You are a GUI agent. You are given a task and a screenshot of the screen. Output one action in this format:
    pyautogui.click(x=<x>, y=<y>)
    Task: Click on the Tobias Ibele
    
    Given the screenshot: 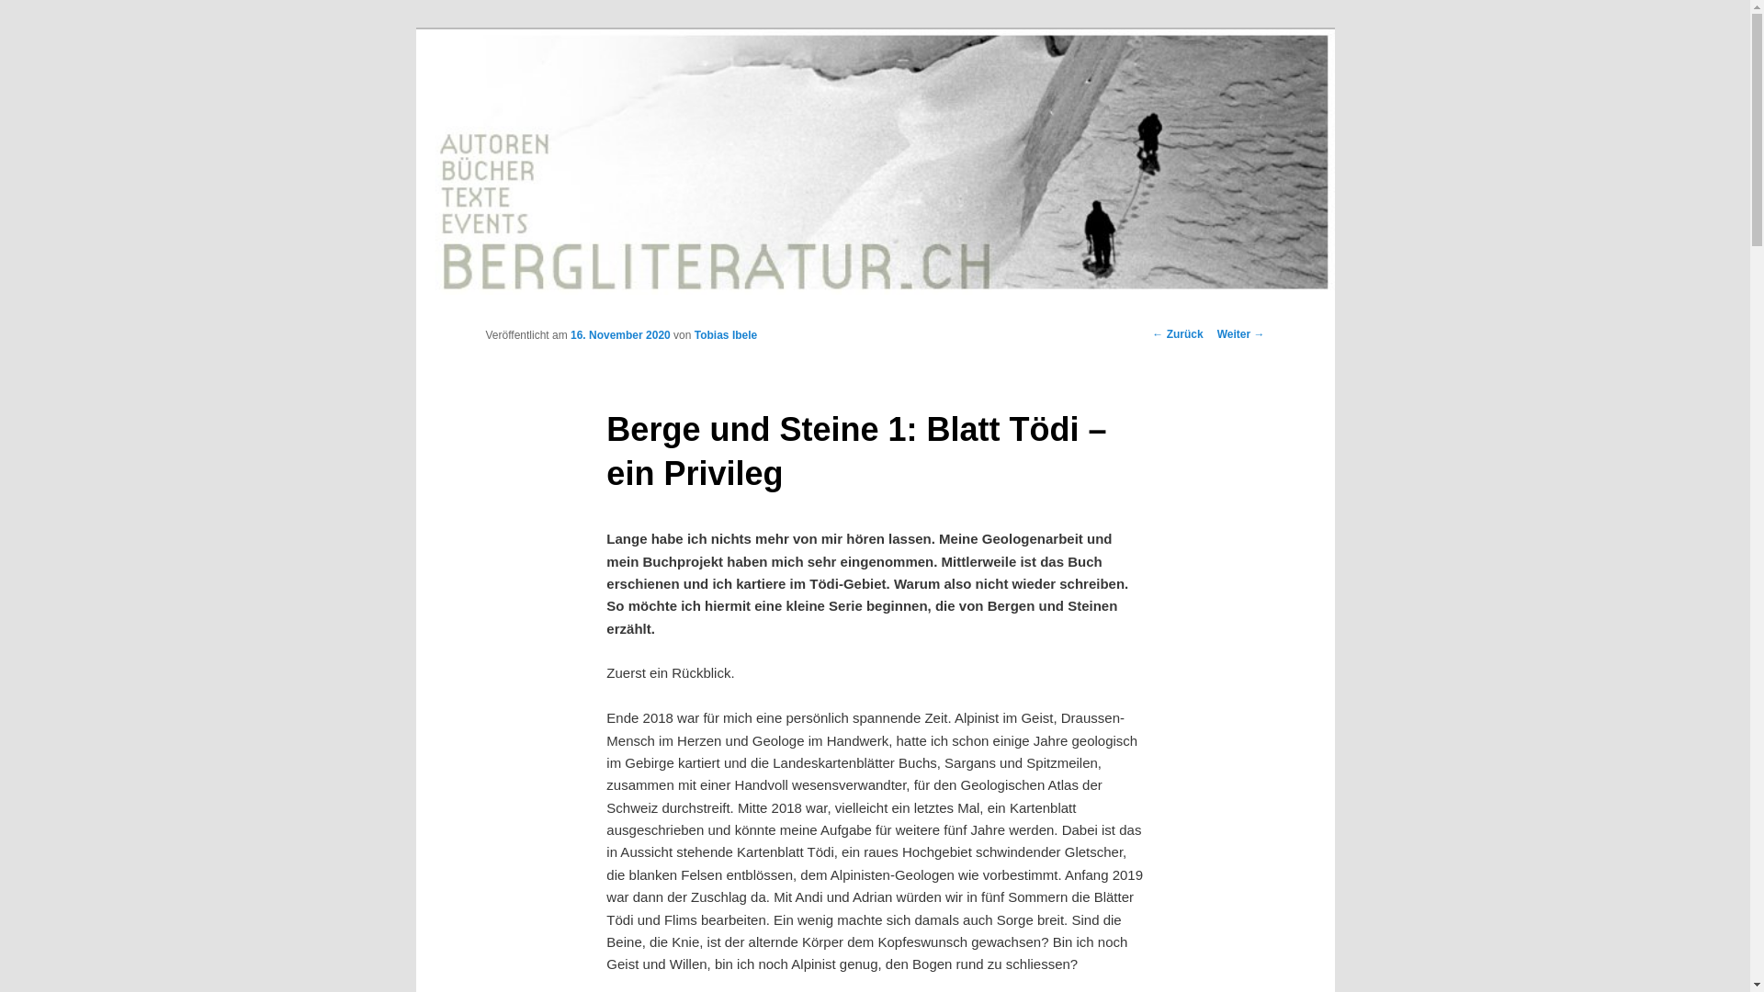 What is the action you would take?
    pyautogui.click(x=726, y=335)
    